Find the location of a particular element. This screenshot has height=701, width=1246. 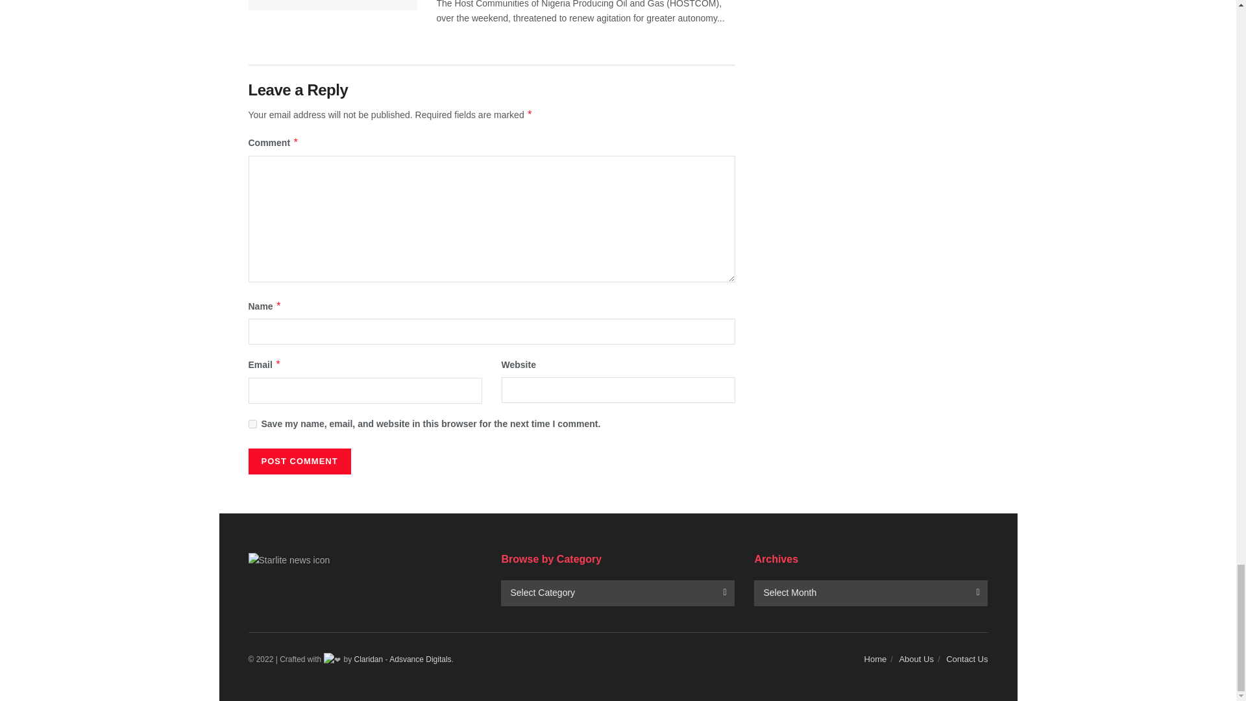

Information and Entertainment Blog is located at coordinates (369, 659).